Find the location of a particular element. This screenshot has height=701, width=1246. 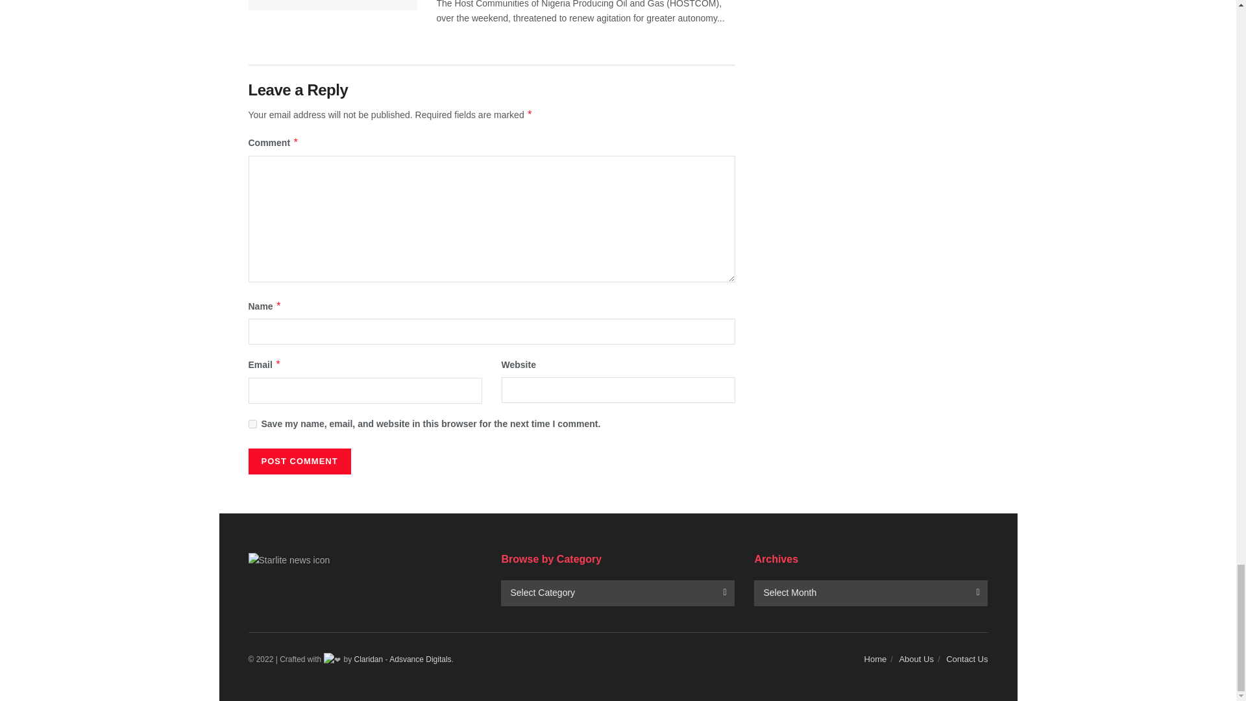

Information and Entertainment Blog is located at coordinates (369, 659).